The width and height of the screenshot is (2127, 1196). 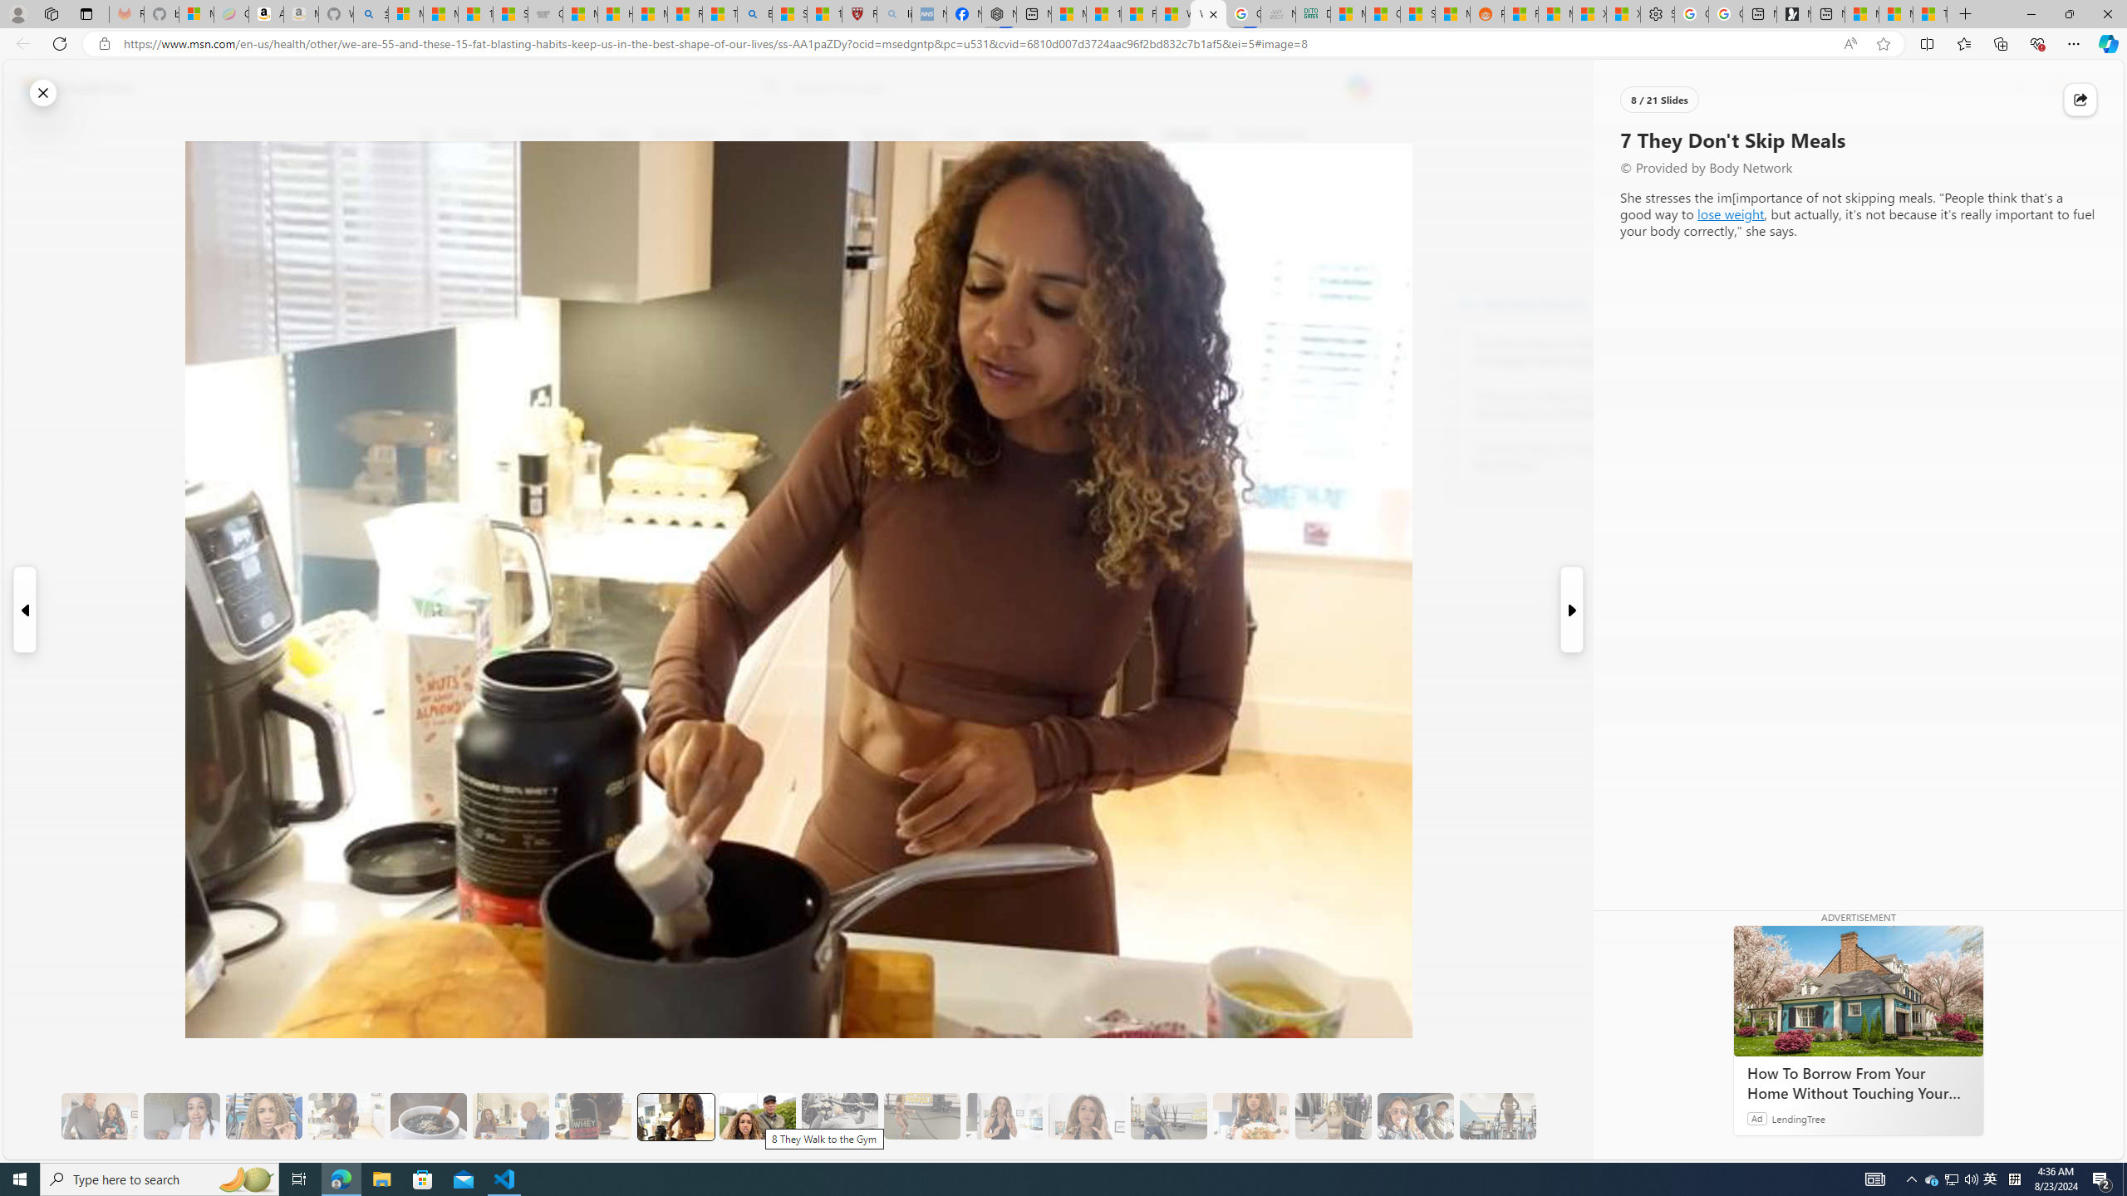 What do you see at coordinates (437, 249) in the screenshot?
I see `6` at bounding box center [437, 249].